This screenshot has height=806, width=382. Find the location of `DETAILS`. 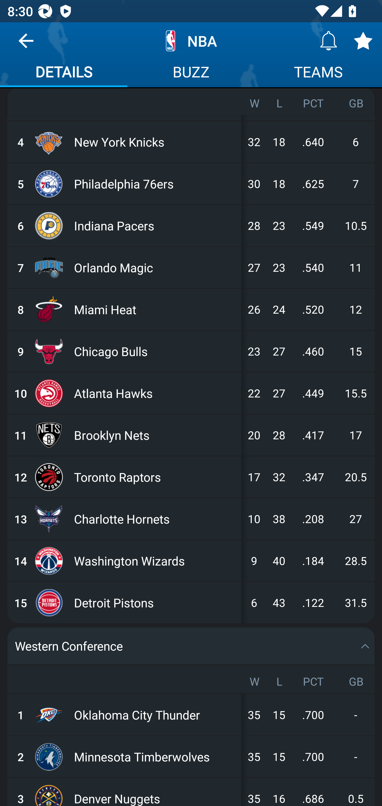

DETAILS is located at coordinates (64, 73).